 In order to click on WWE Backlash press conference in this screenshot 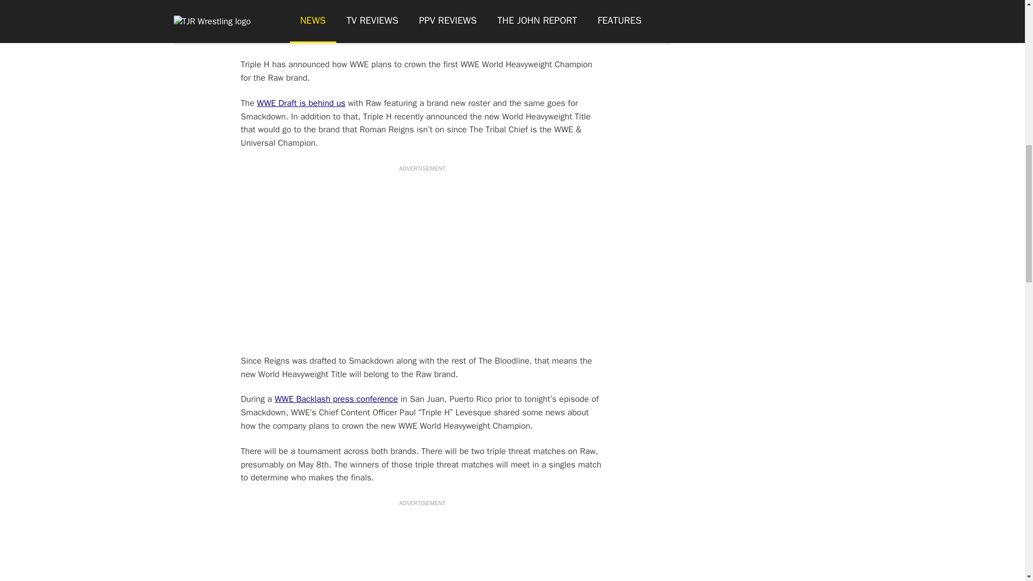, I will do `click(336, 399)`.